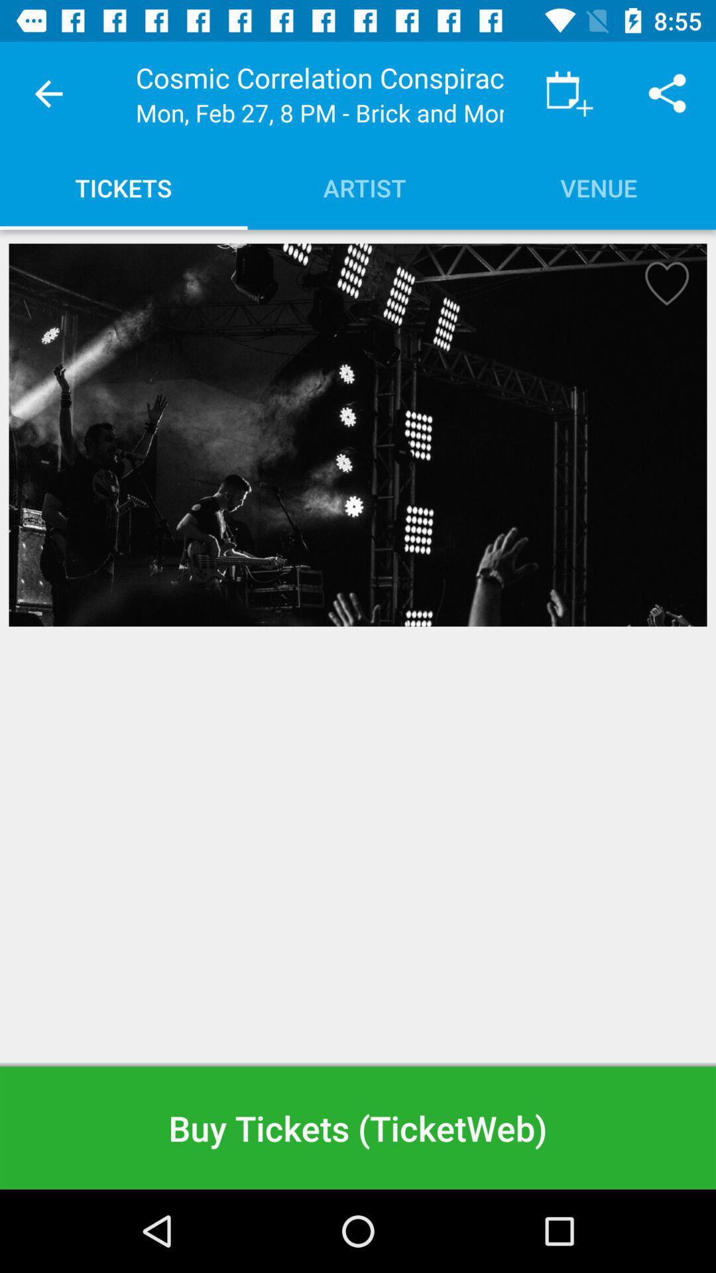 This screenshot has width=716, height=1273. I want to click on open the item below venue item, so click(662, 288).